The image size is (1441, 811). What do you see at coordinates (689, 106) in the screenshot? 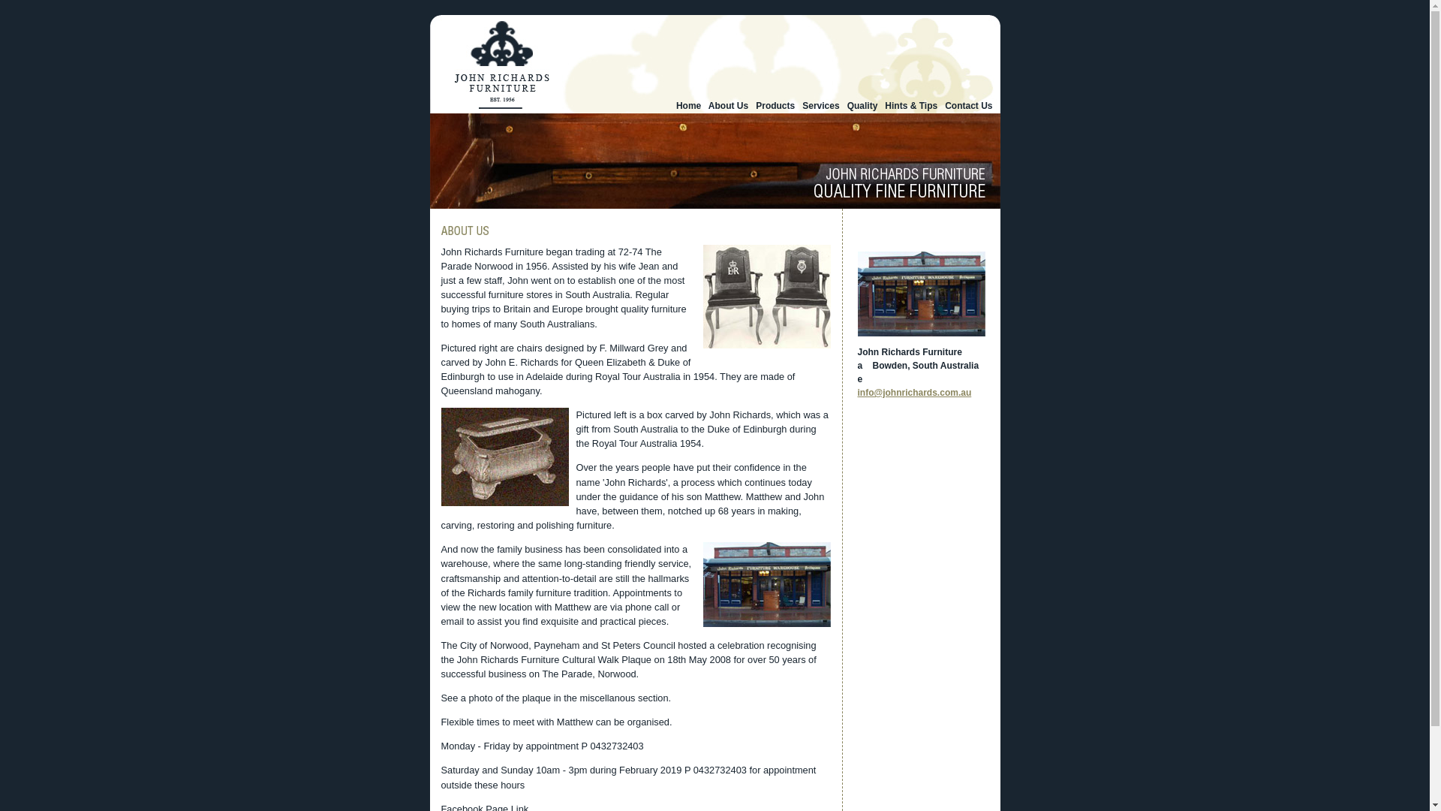
I see `Home` at bounding box center [689, 106].